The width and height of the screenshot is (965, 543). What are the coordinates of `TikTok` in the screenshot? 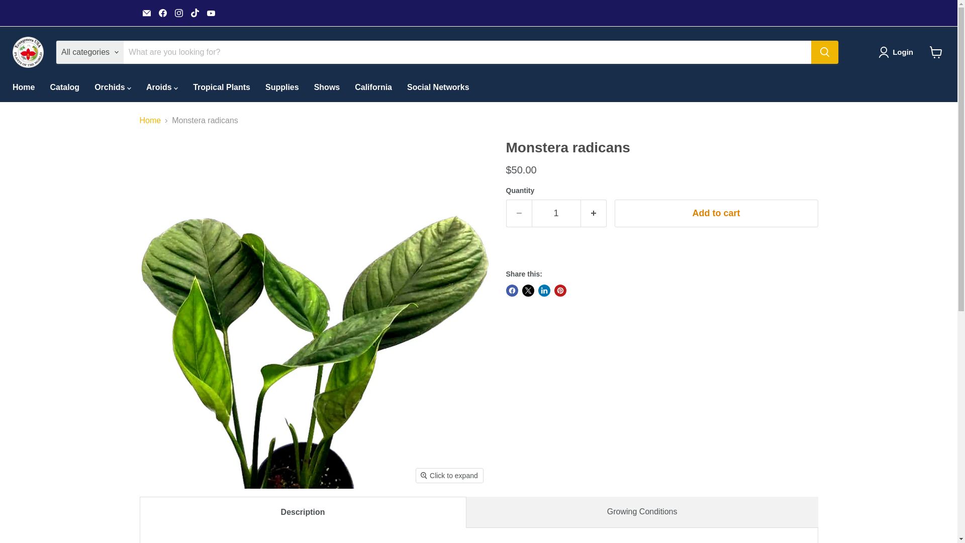 It's located at (195, 13).